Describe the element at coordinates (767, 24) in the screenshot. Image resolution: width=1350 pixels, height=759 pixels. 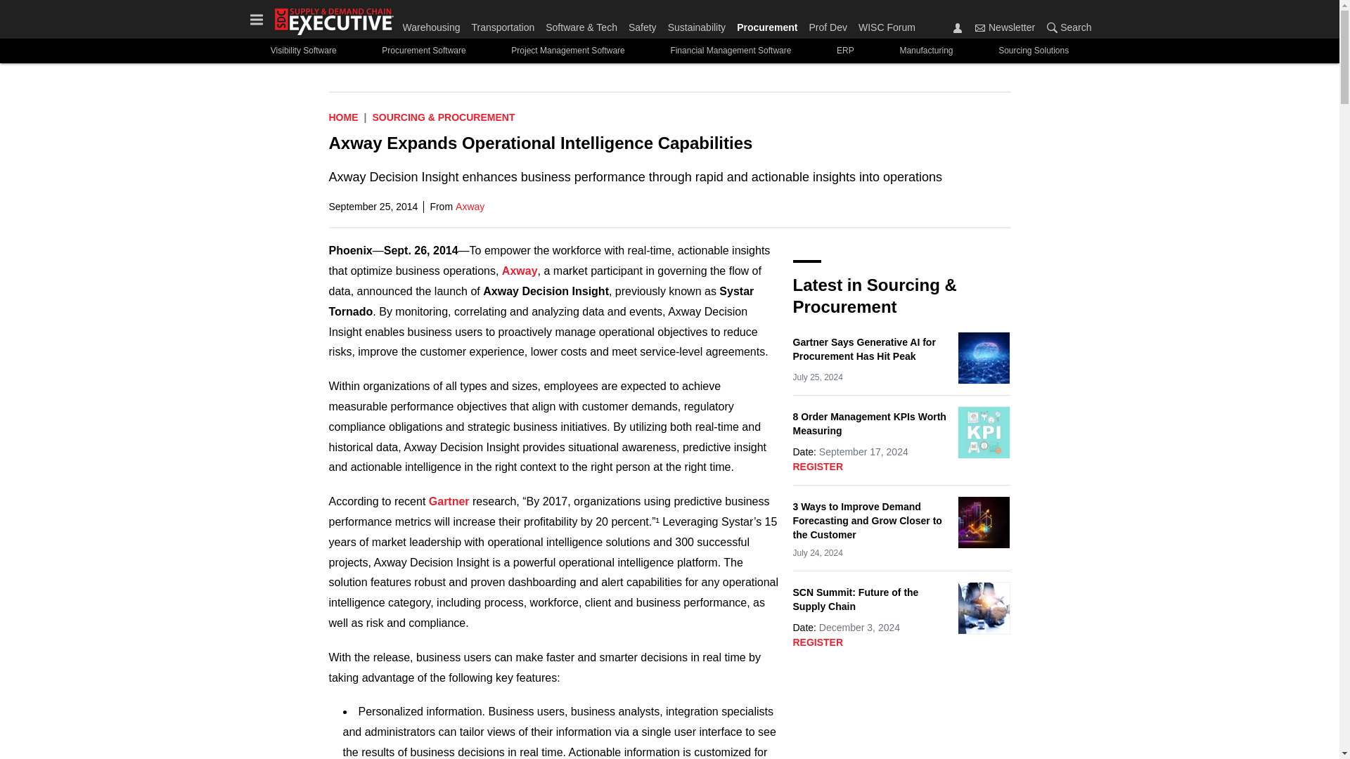
I see `Procurement` at that location.